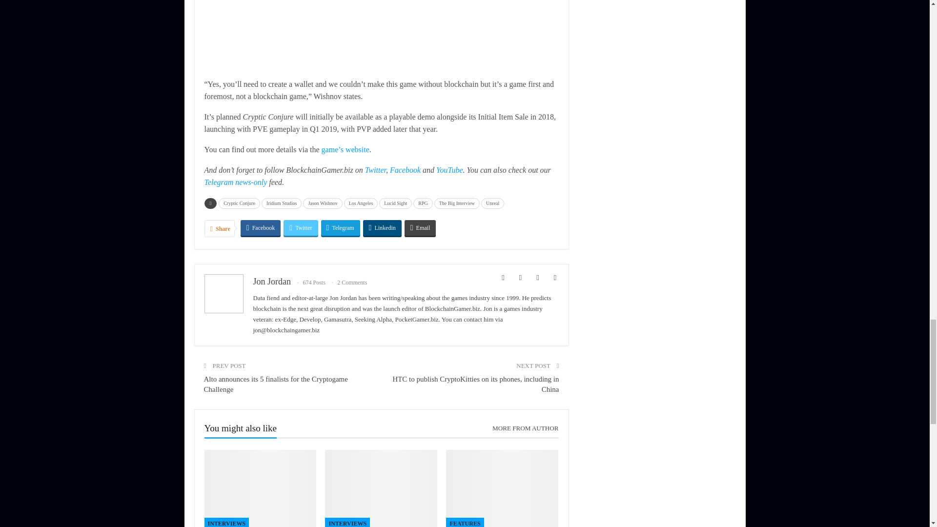 The image size is (937, 527). I want to click on Telegram news-only, so click(235, 182).